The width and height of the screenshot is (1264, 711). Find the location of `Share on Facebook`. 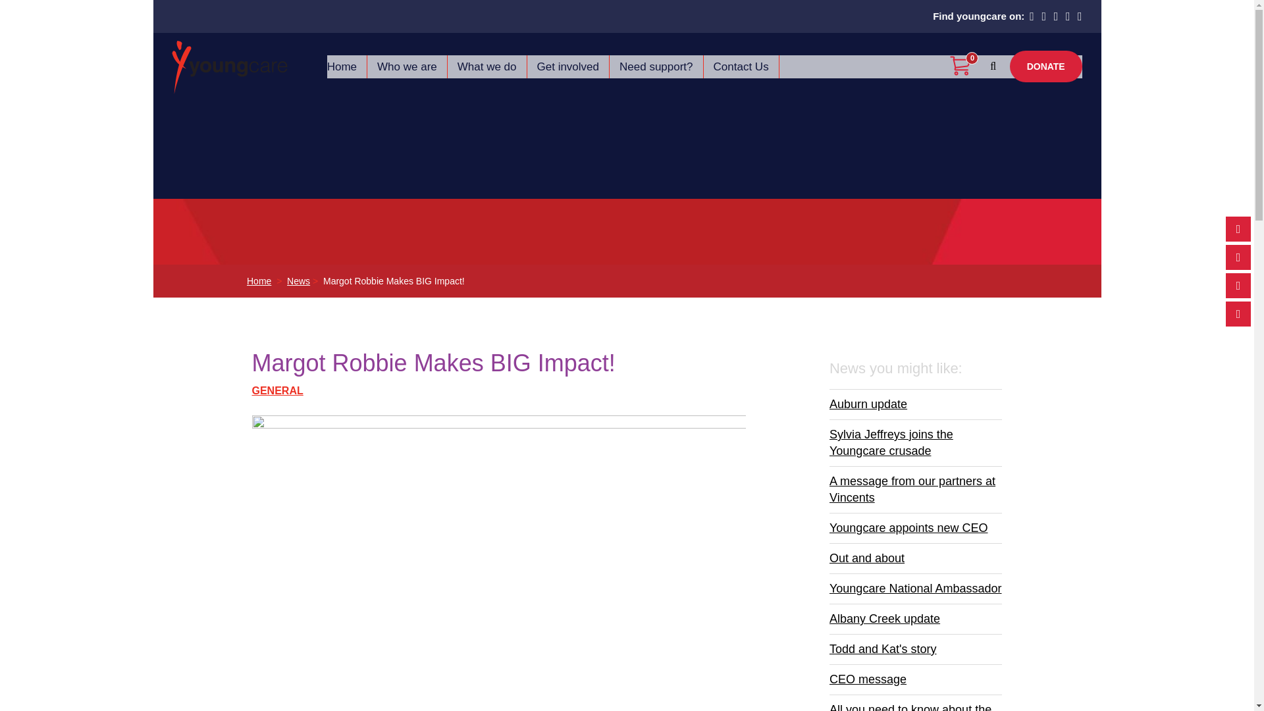

Share on Facebook is located at coordinates (1238, 229).